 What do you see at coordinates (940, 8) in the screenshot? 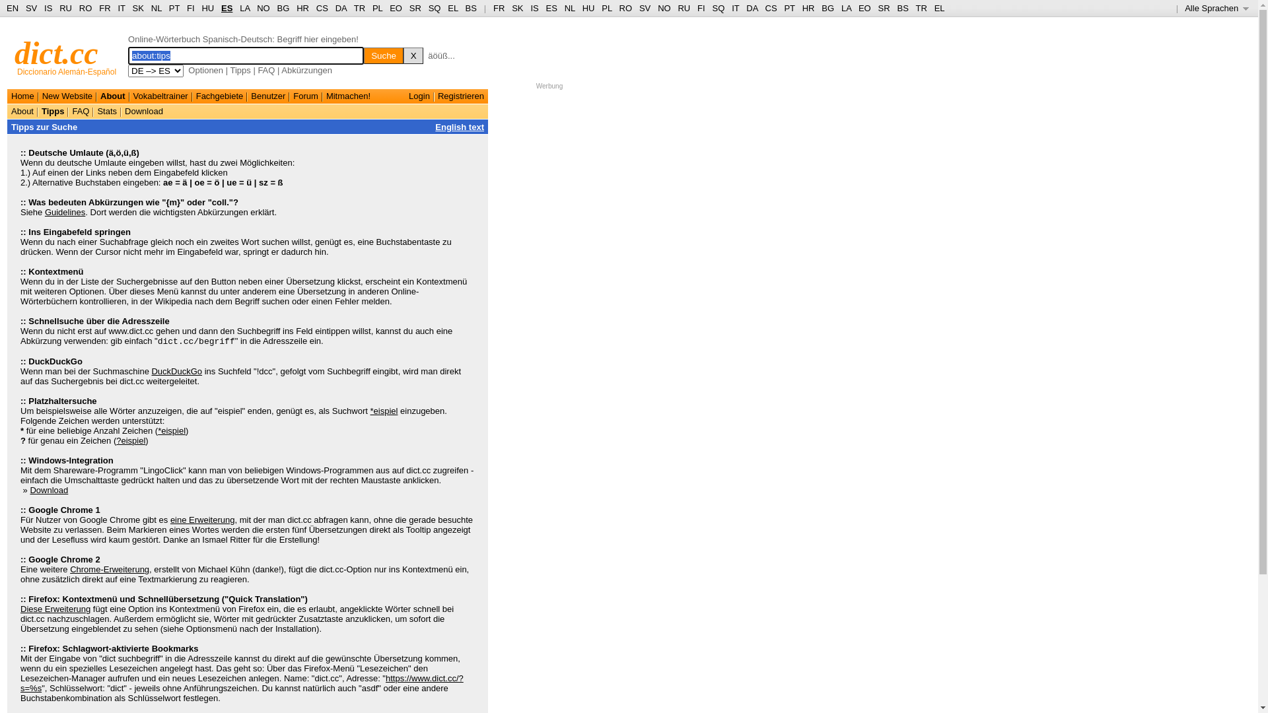
I see `EL` at bounding box center [940, 8].